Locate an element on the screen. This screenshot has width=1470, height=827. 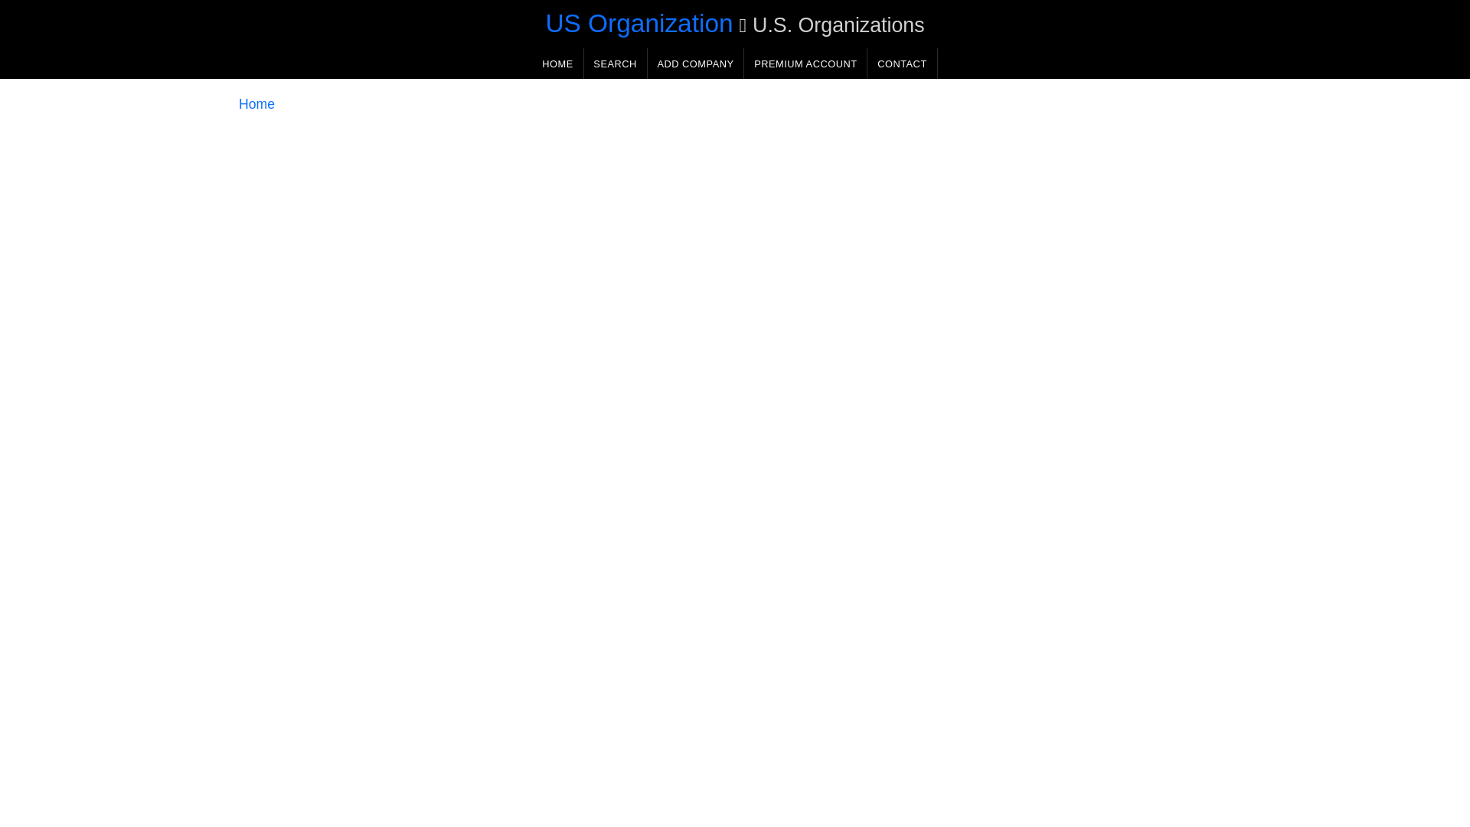
Home is located at coordinates (256, 104).